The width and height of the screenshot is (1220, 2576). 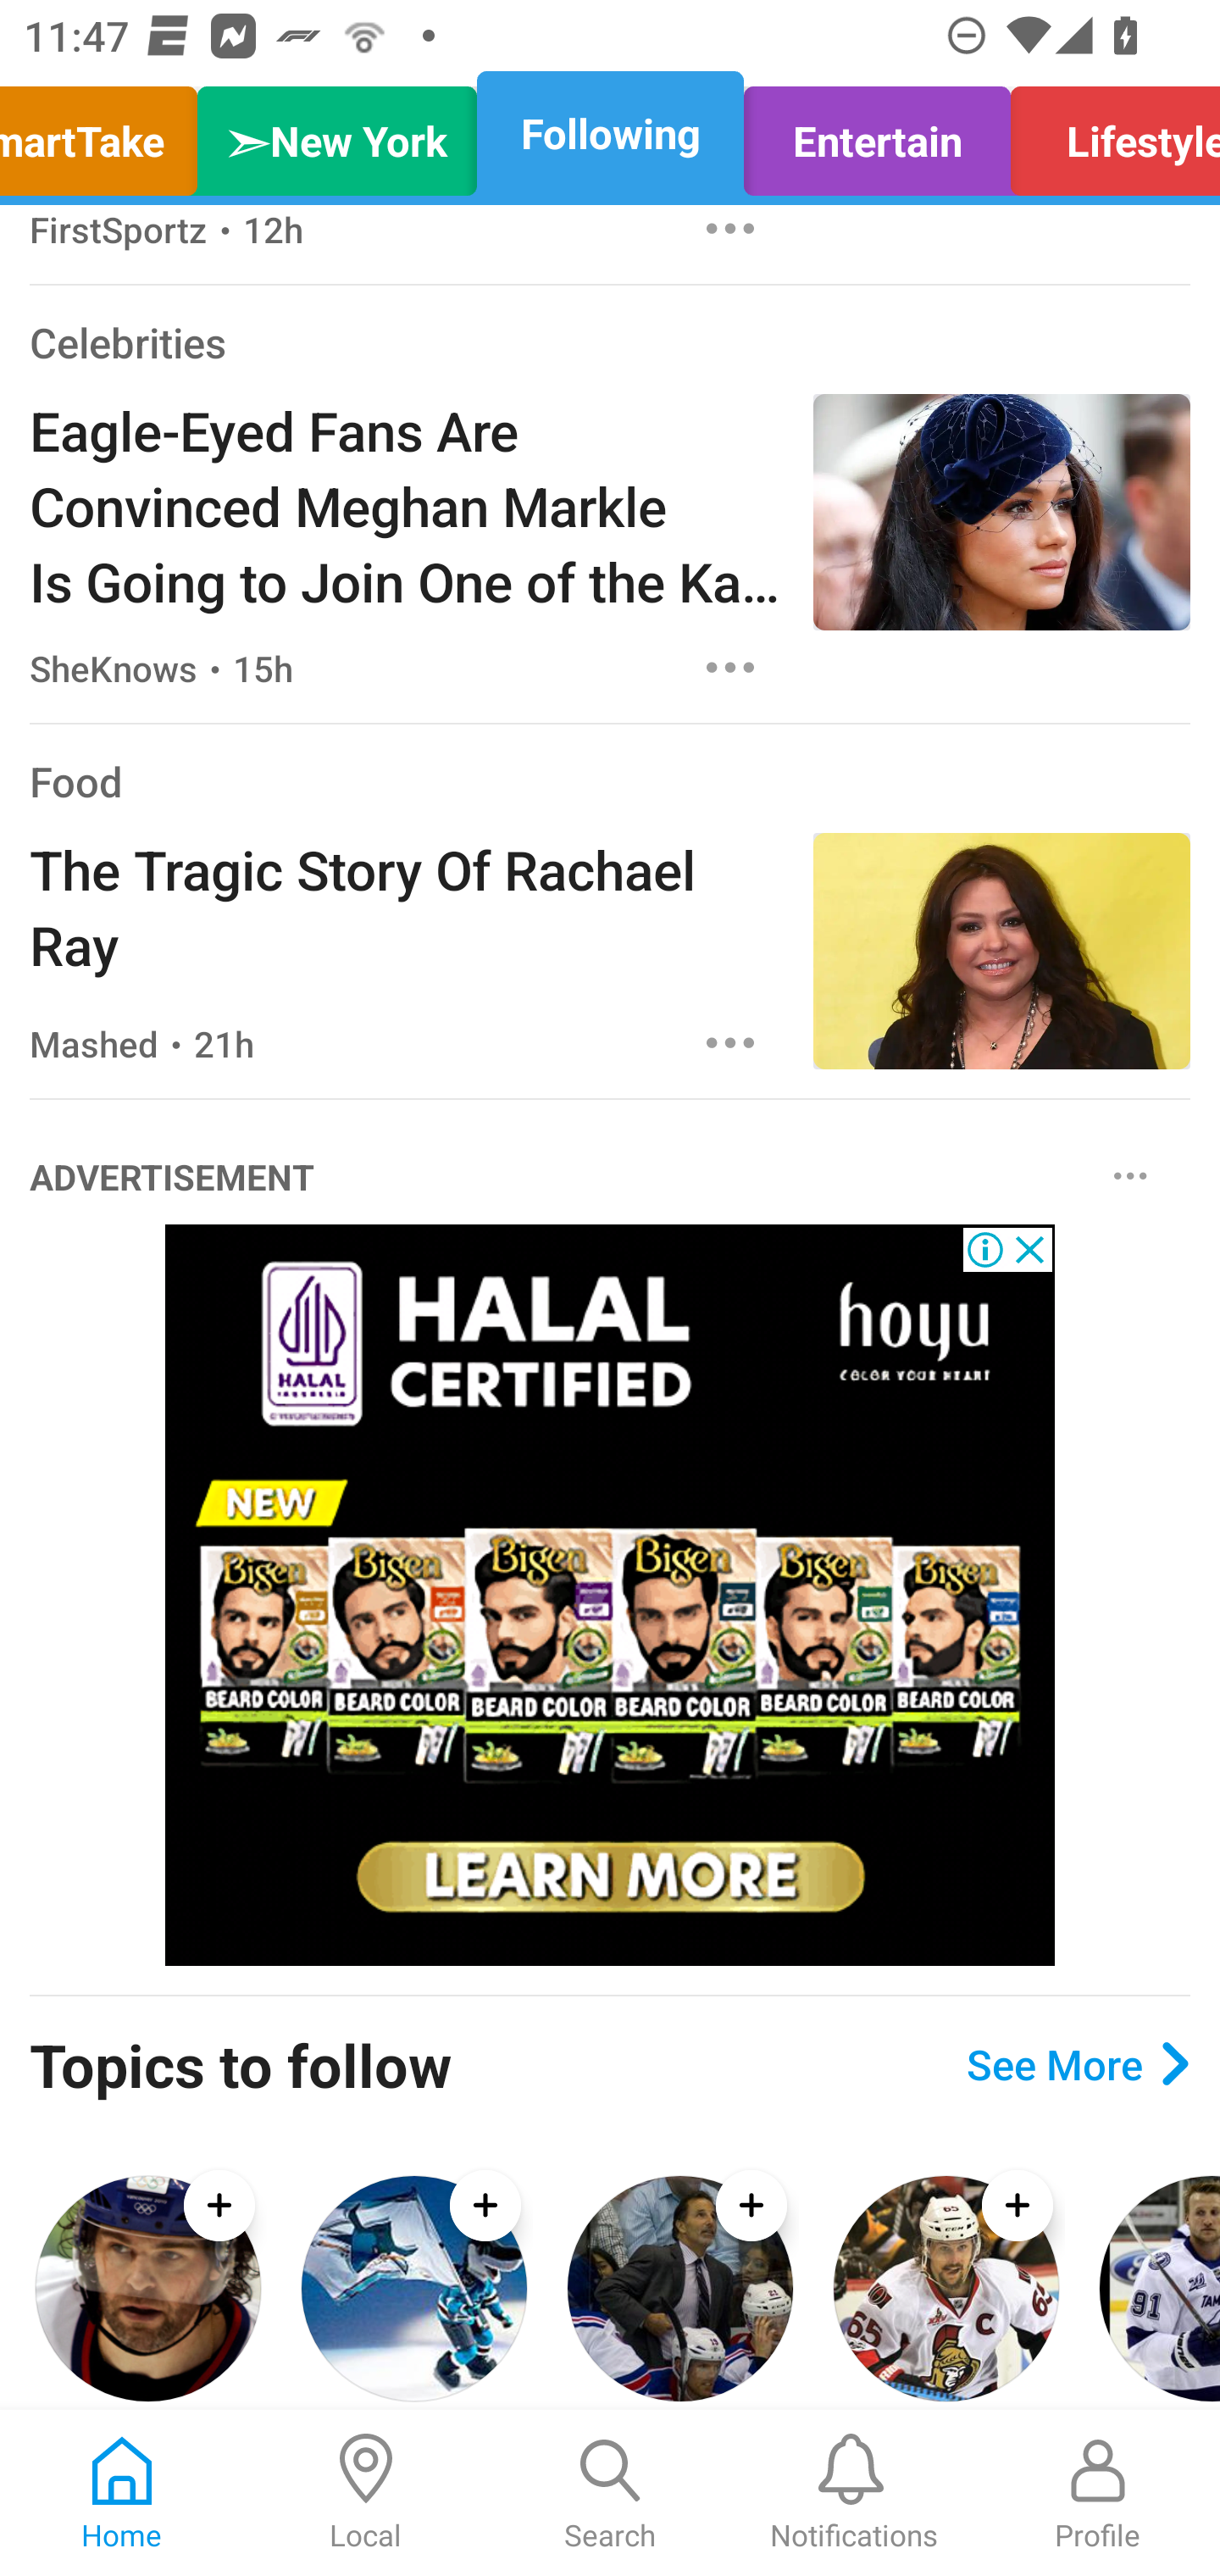 What do you see at coordinates (127, 342) in the screenshot?
I see `Celebrities` at bounding box center [127, 342].